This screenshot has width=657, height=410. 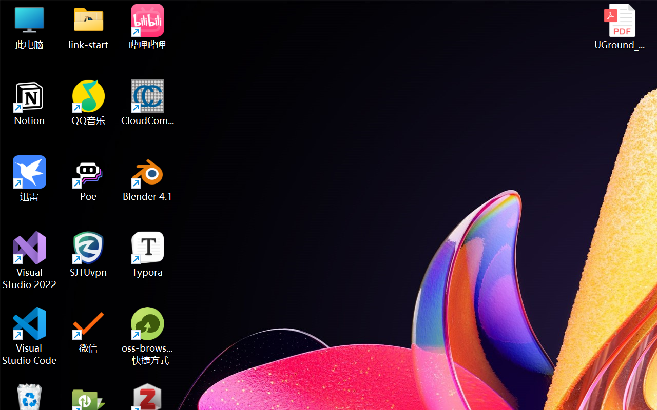 What do you see at coordinates (148, 178) in the screenshot?
I see `Blender 4.1` at bounding box center [148, 178].